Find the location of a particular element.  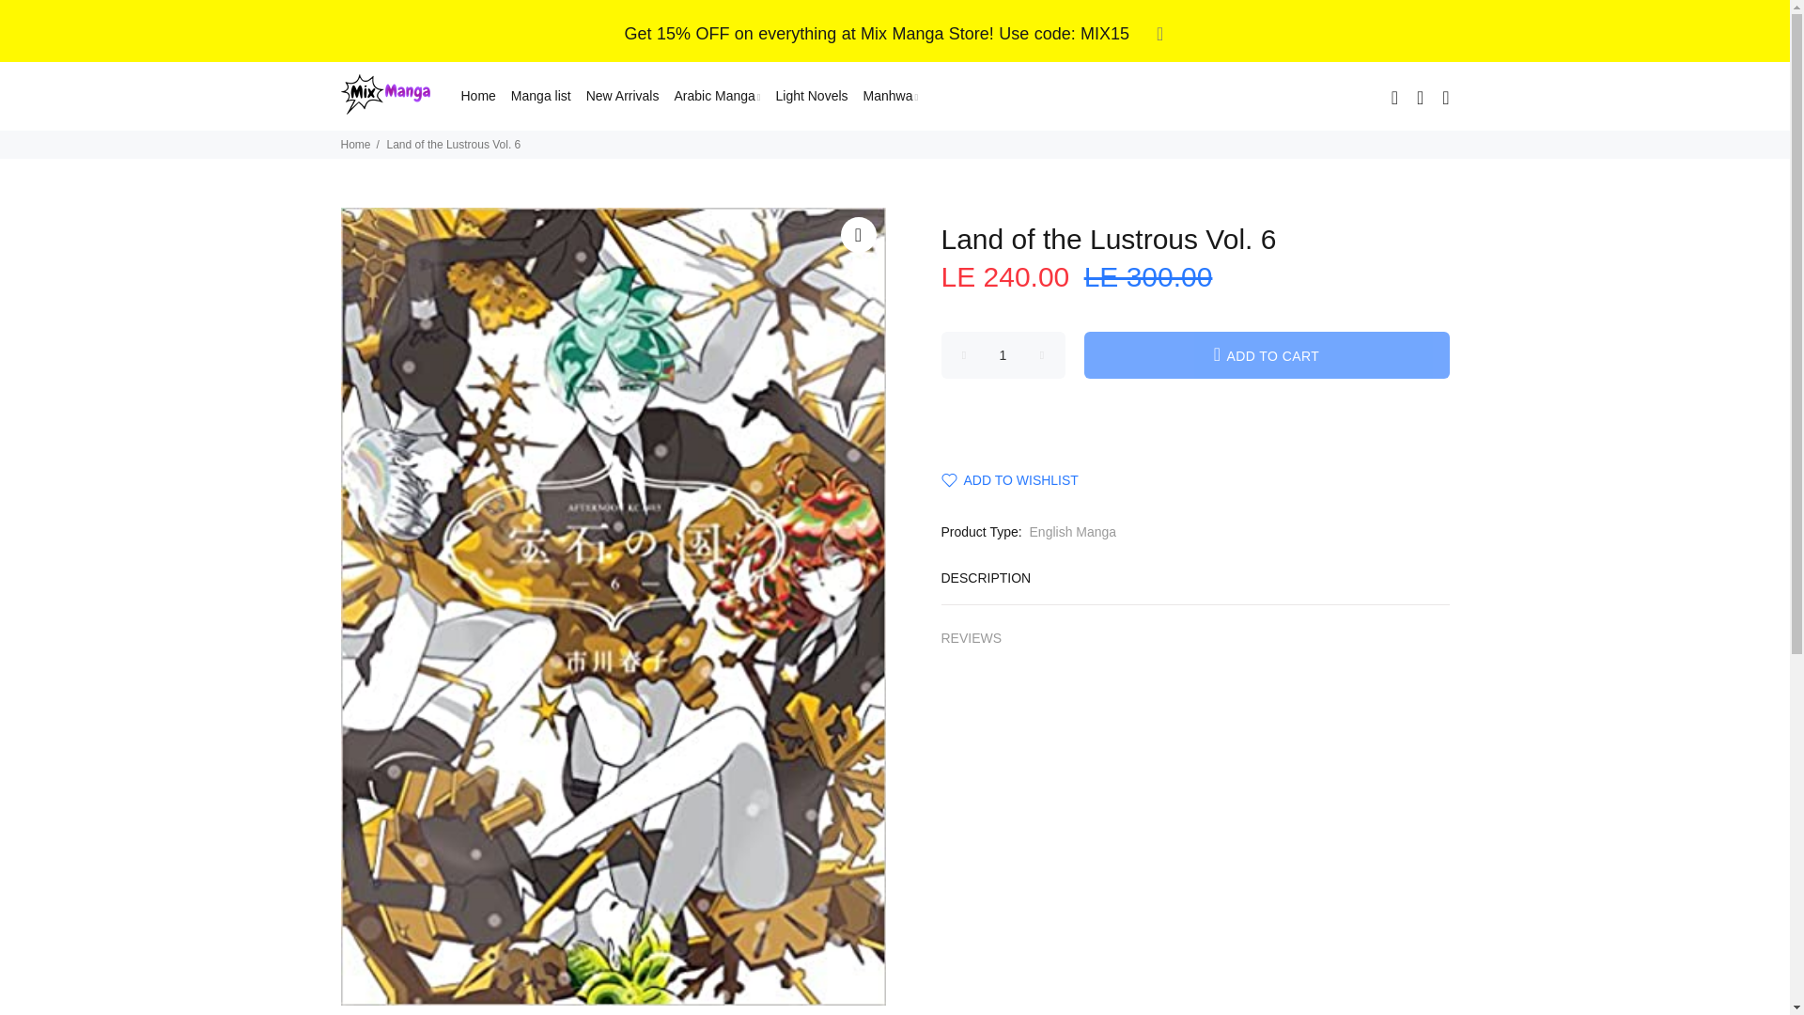

New Arrivals is located at coordinates (623, 96).